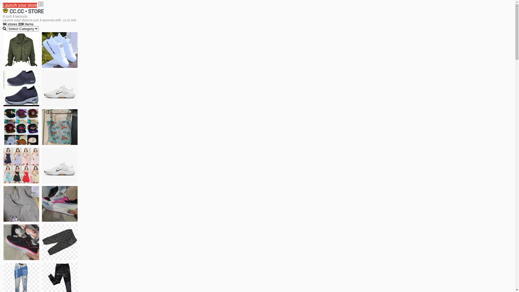 The width and height of the screenshot is (519, 292). Describe the element at coordinates (21, 88) in the screenshot. I see `shoes for boys` at that location.